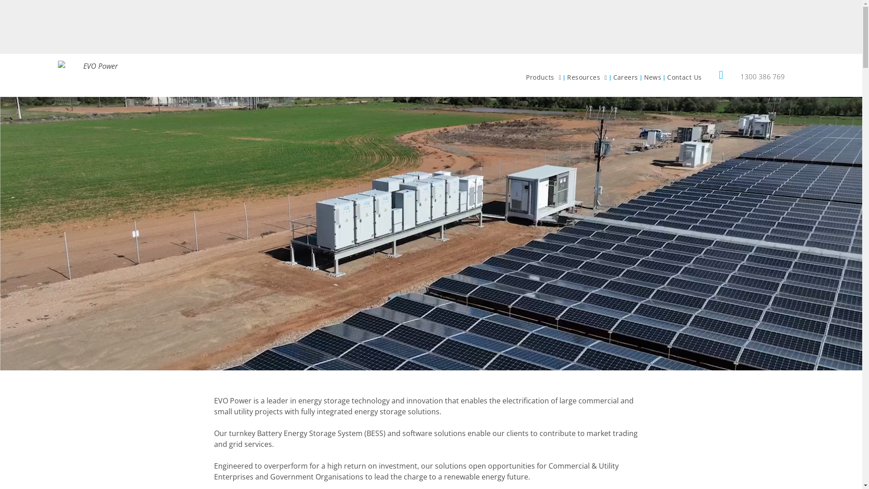  What do you see at coordinates (587, 77) in the screenshot?
I see `Resources` at bounding box center [587, 77].